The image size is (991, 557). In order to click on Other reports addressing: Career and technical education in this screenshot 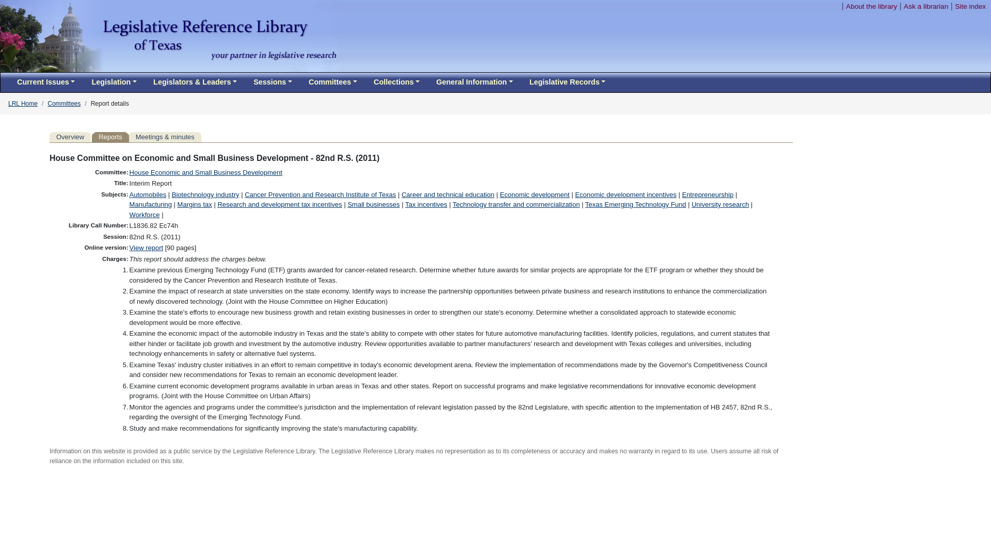, I will do `click(448, 194)`.